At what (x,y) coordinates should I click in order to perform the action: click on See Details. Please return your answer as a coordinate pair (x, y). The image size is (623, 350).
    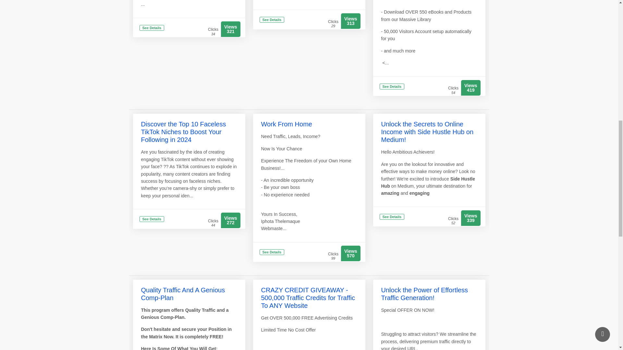
    Looking at the image, I should click on (152, 219).